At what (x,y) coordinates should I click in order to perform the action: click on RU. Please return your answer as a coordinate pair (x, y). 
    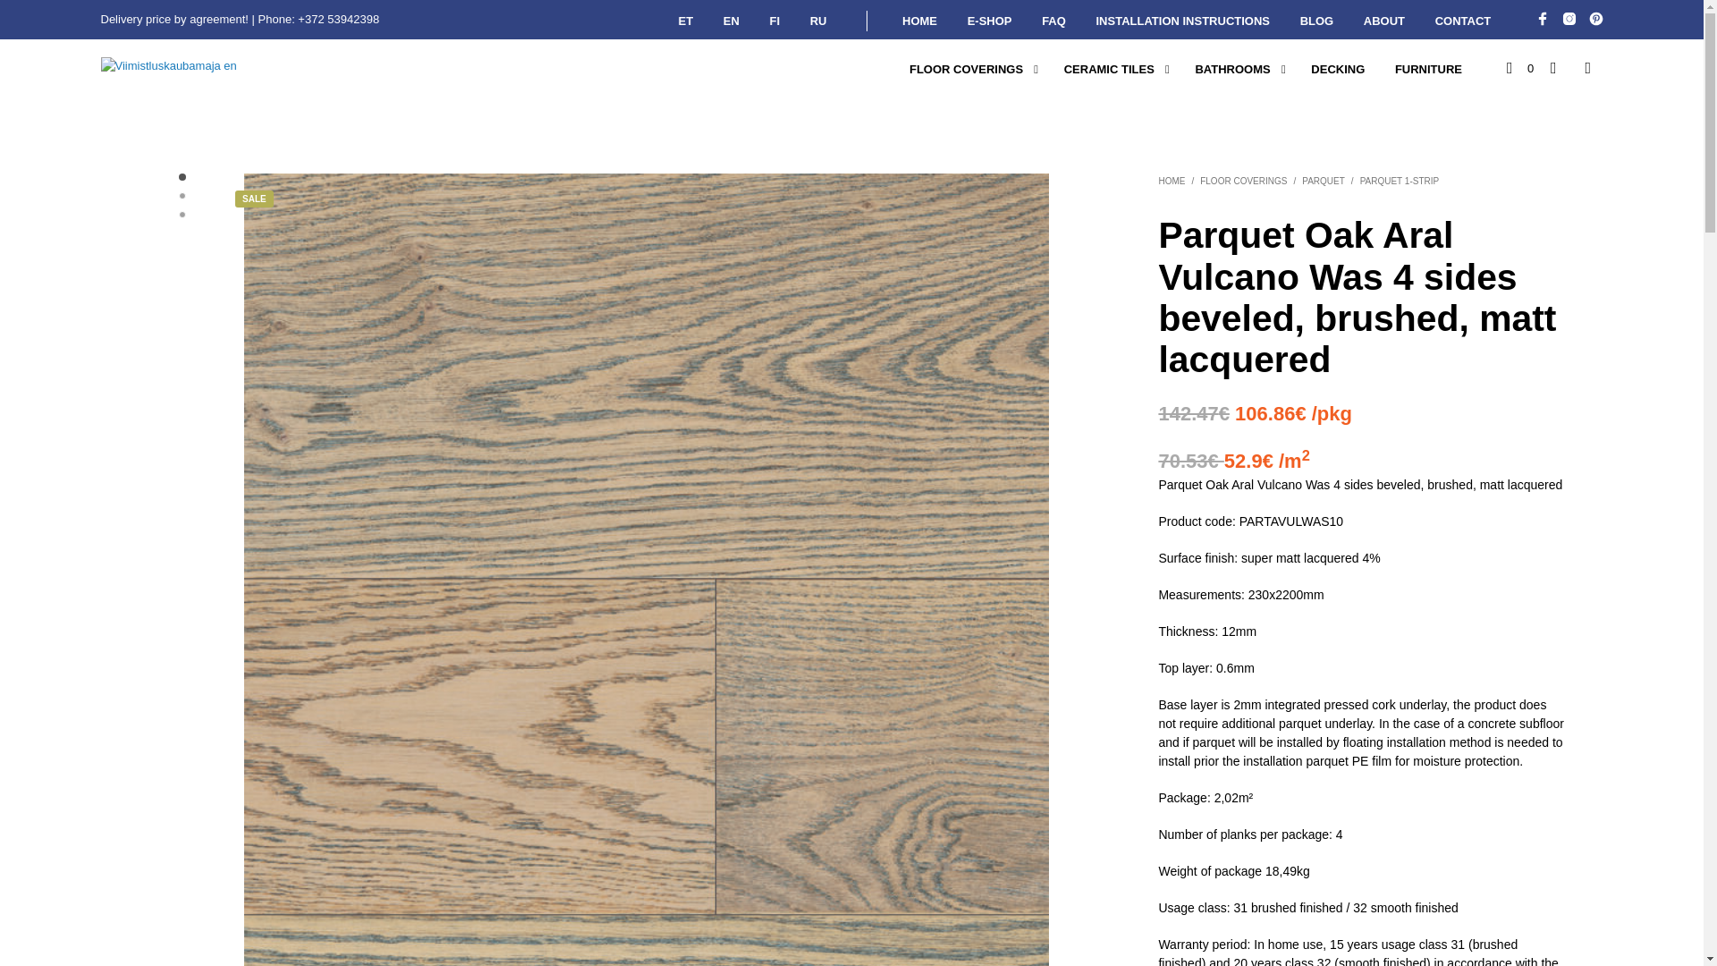
    Looking at the image, I should click on (818, 21).